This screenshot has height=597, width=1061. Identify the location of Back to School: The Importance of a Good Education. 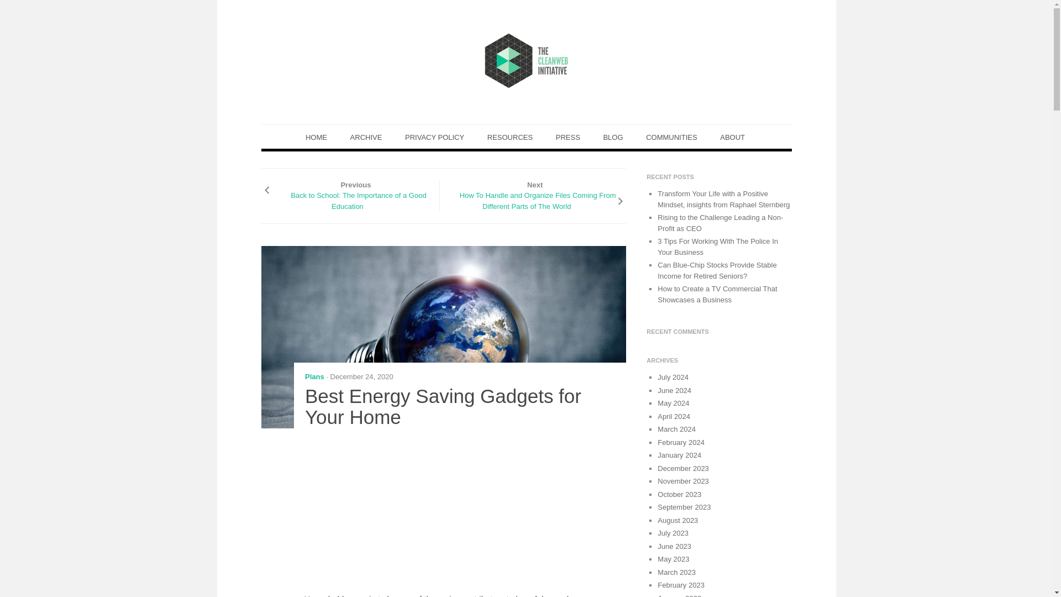
(356, 201).